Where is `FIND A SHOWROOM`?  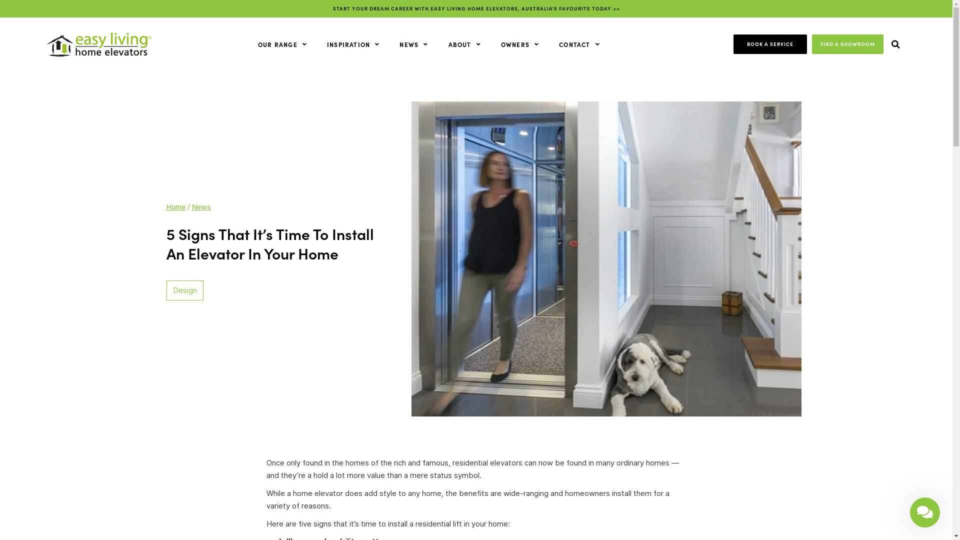
FIND A SHOWROOM is located at coordinates (848, 44).